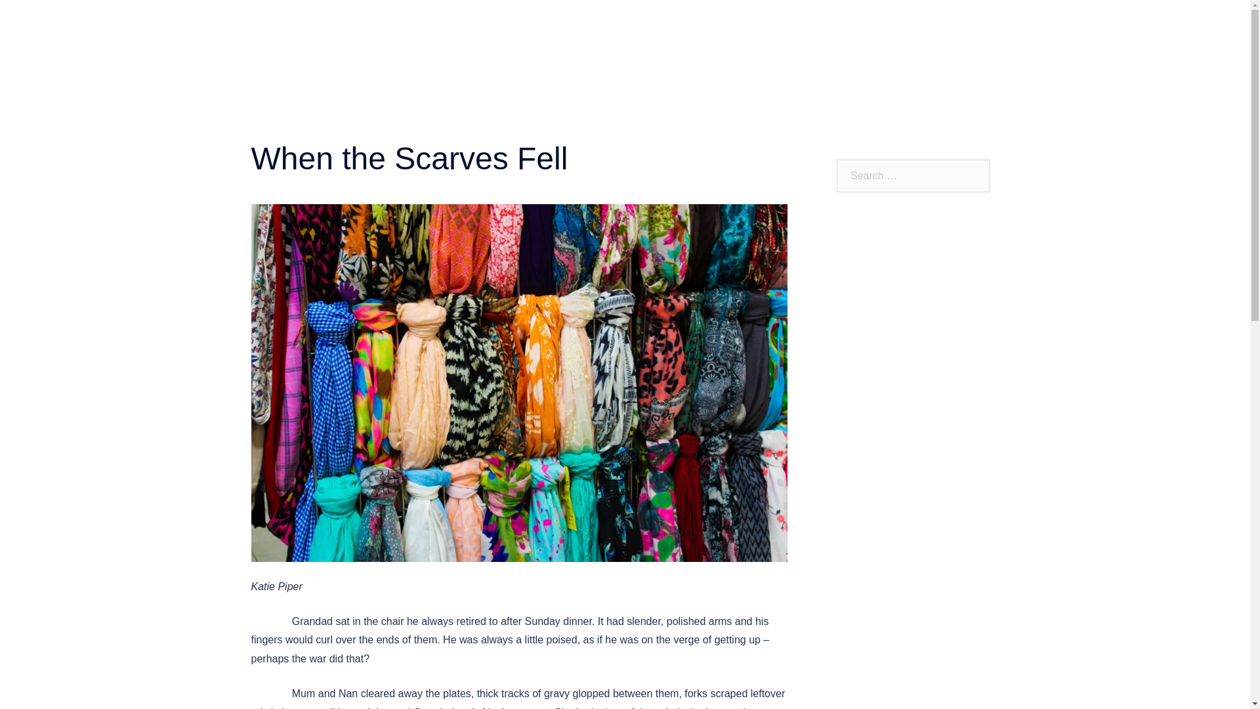 This screenshot has height=709, width=1260. I want to click on Search, so click(28, 16).